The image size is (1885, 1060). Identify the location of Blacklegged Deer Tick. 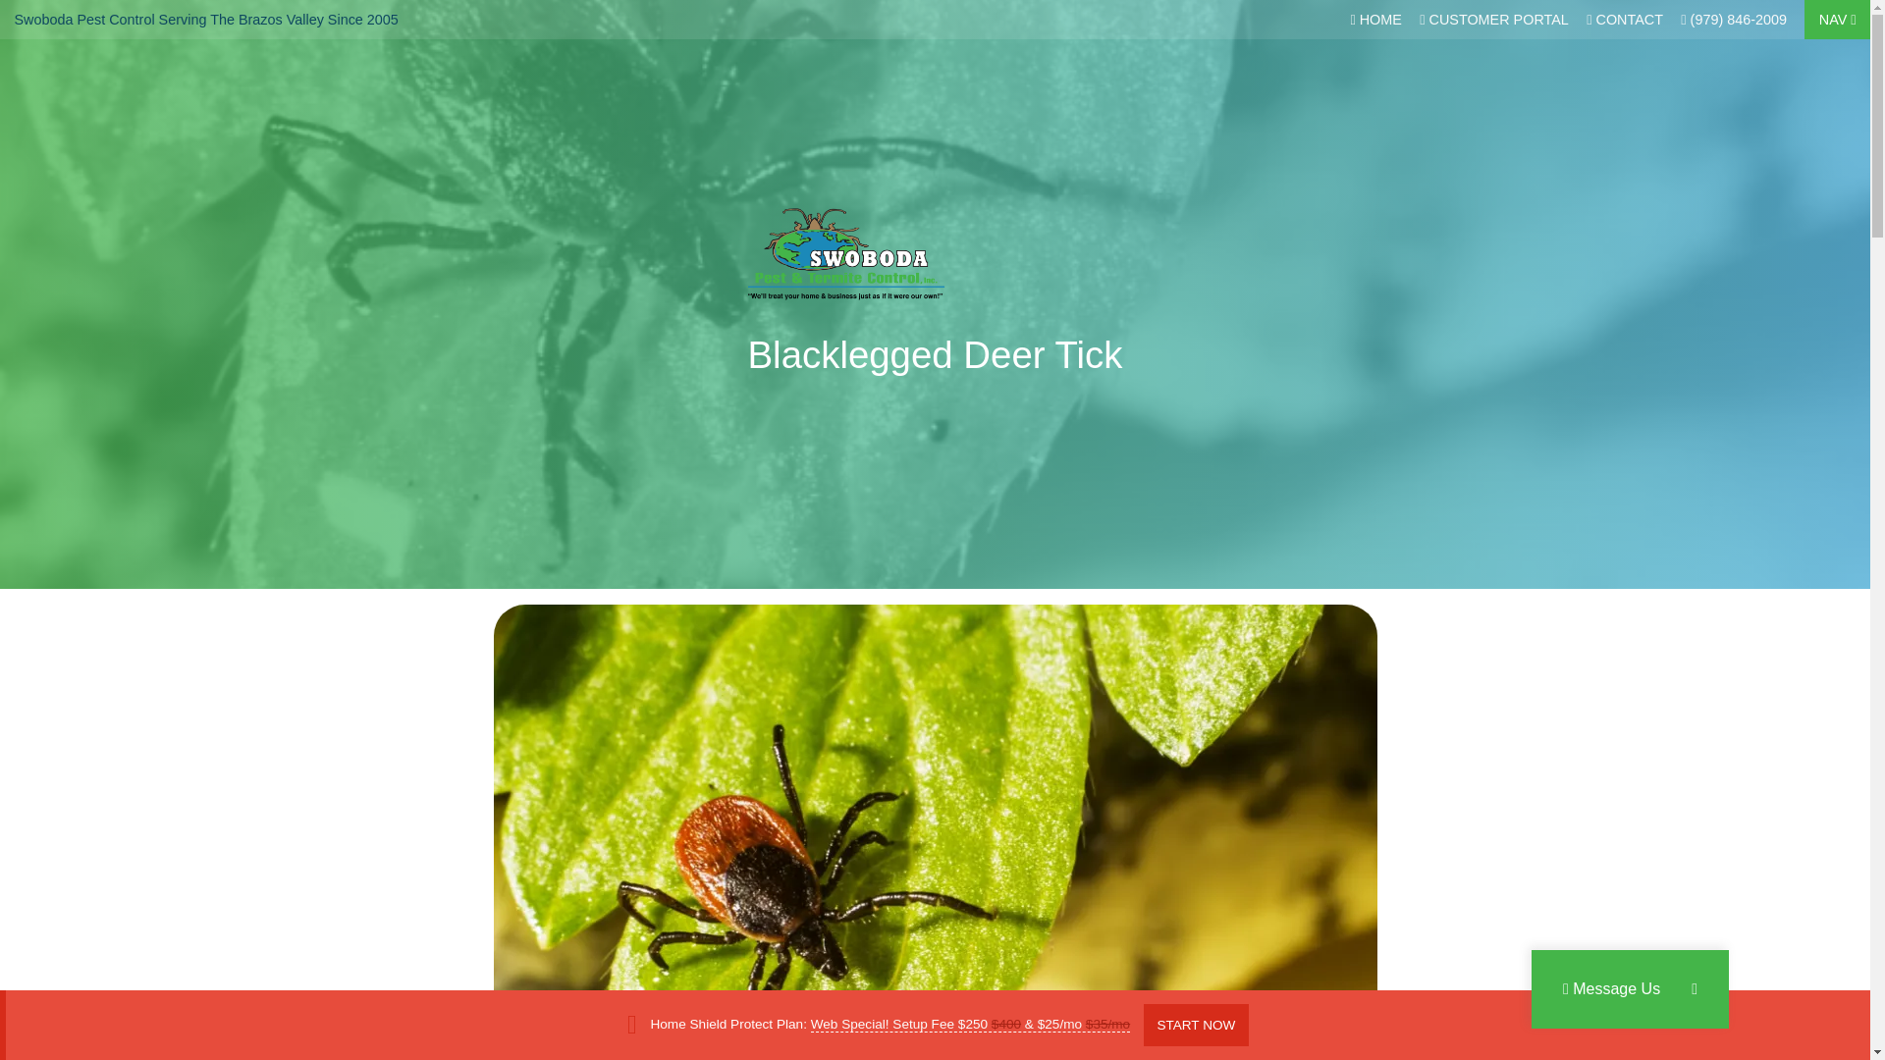
(936, 355).